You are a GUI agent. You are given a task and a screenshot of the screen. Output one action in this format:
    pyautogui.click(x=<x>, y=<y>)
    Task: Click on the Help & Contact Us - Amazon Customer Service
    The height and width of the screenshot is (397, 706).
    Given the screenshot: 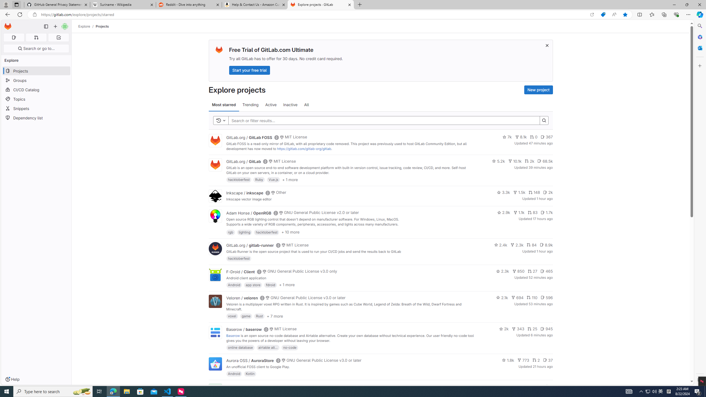 What is the action you would take?
    pyautogui.click(x=255, y=5)
    